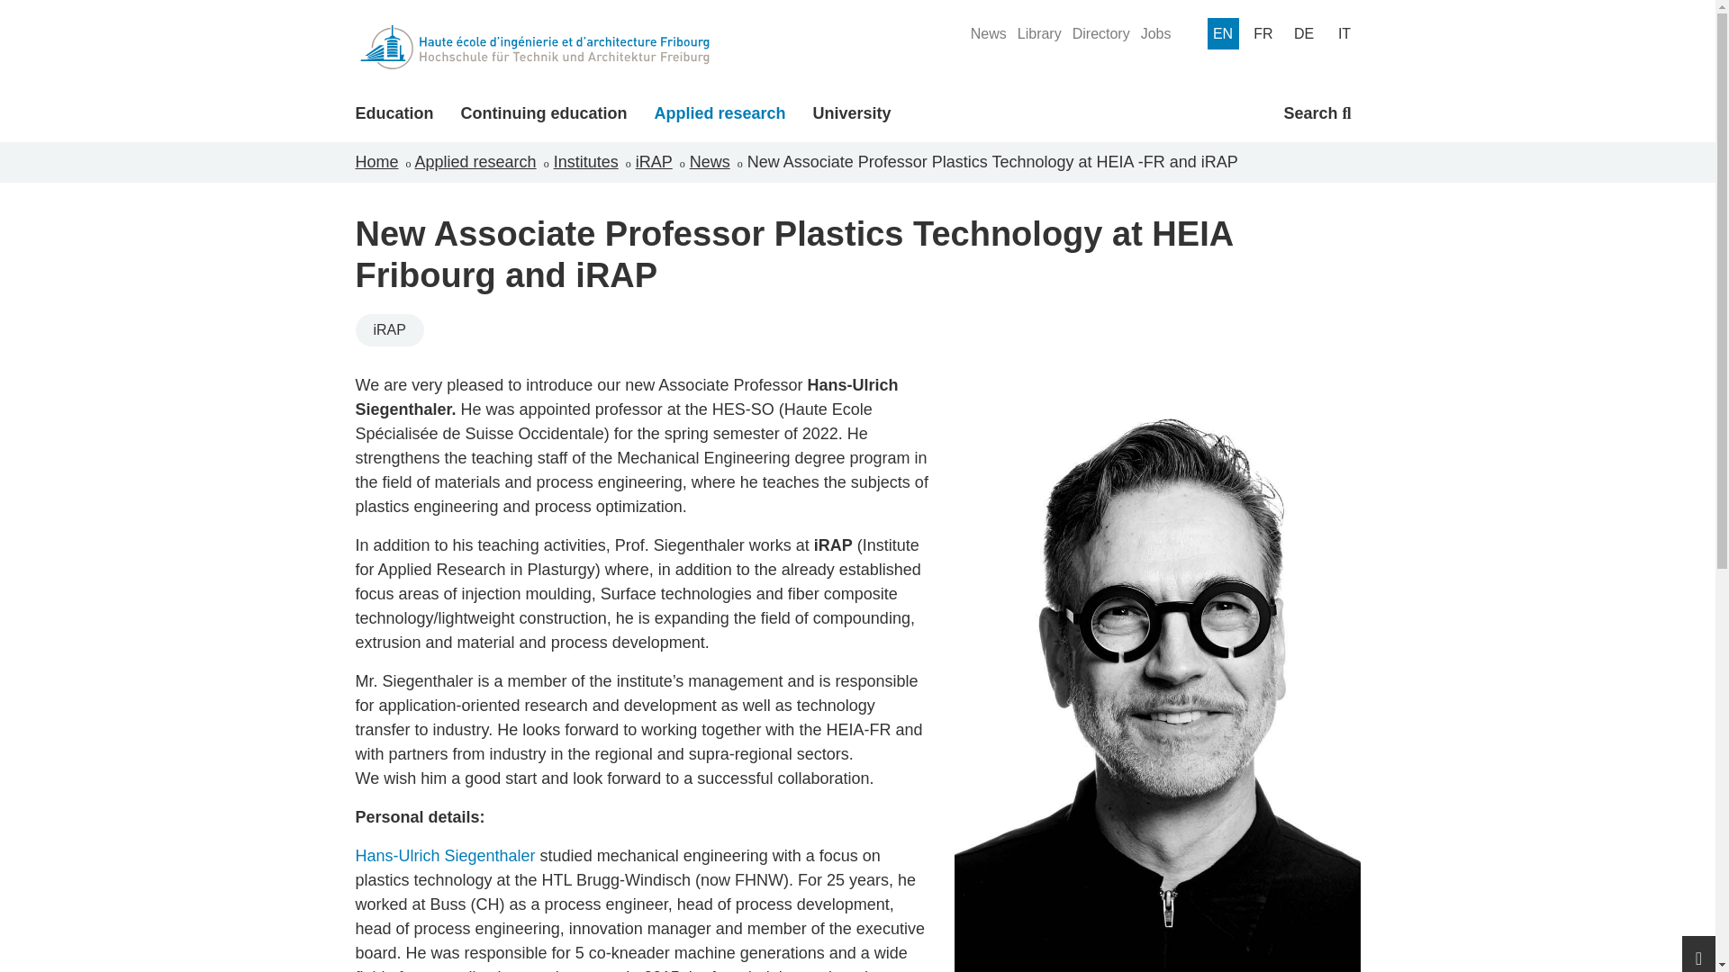 Image resolution: width=1729 pixels, height=972 pixels. What do you see at coordinates (988, 32) in the screenshot?
I see `News` at bounding box center [988, 32].